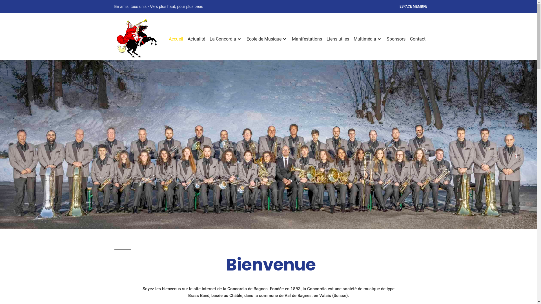 Image resolution: width=541 pixels, height=304 pixels. Describe the element at coordinates (307, 39) in the screenshot. I see `Manifestations` at that location.